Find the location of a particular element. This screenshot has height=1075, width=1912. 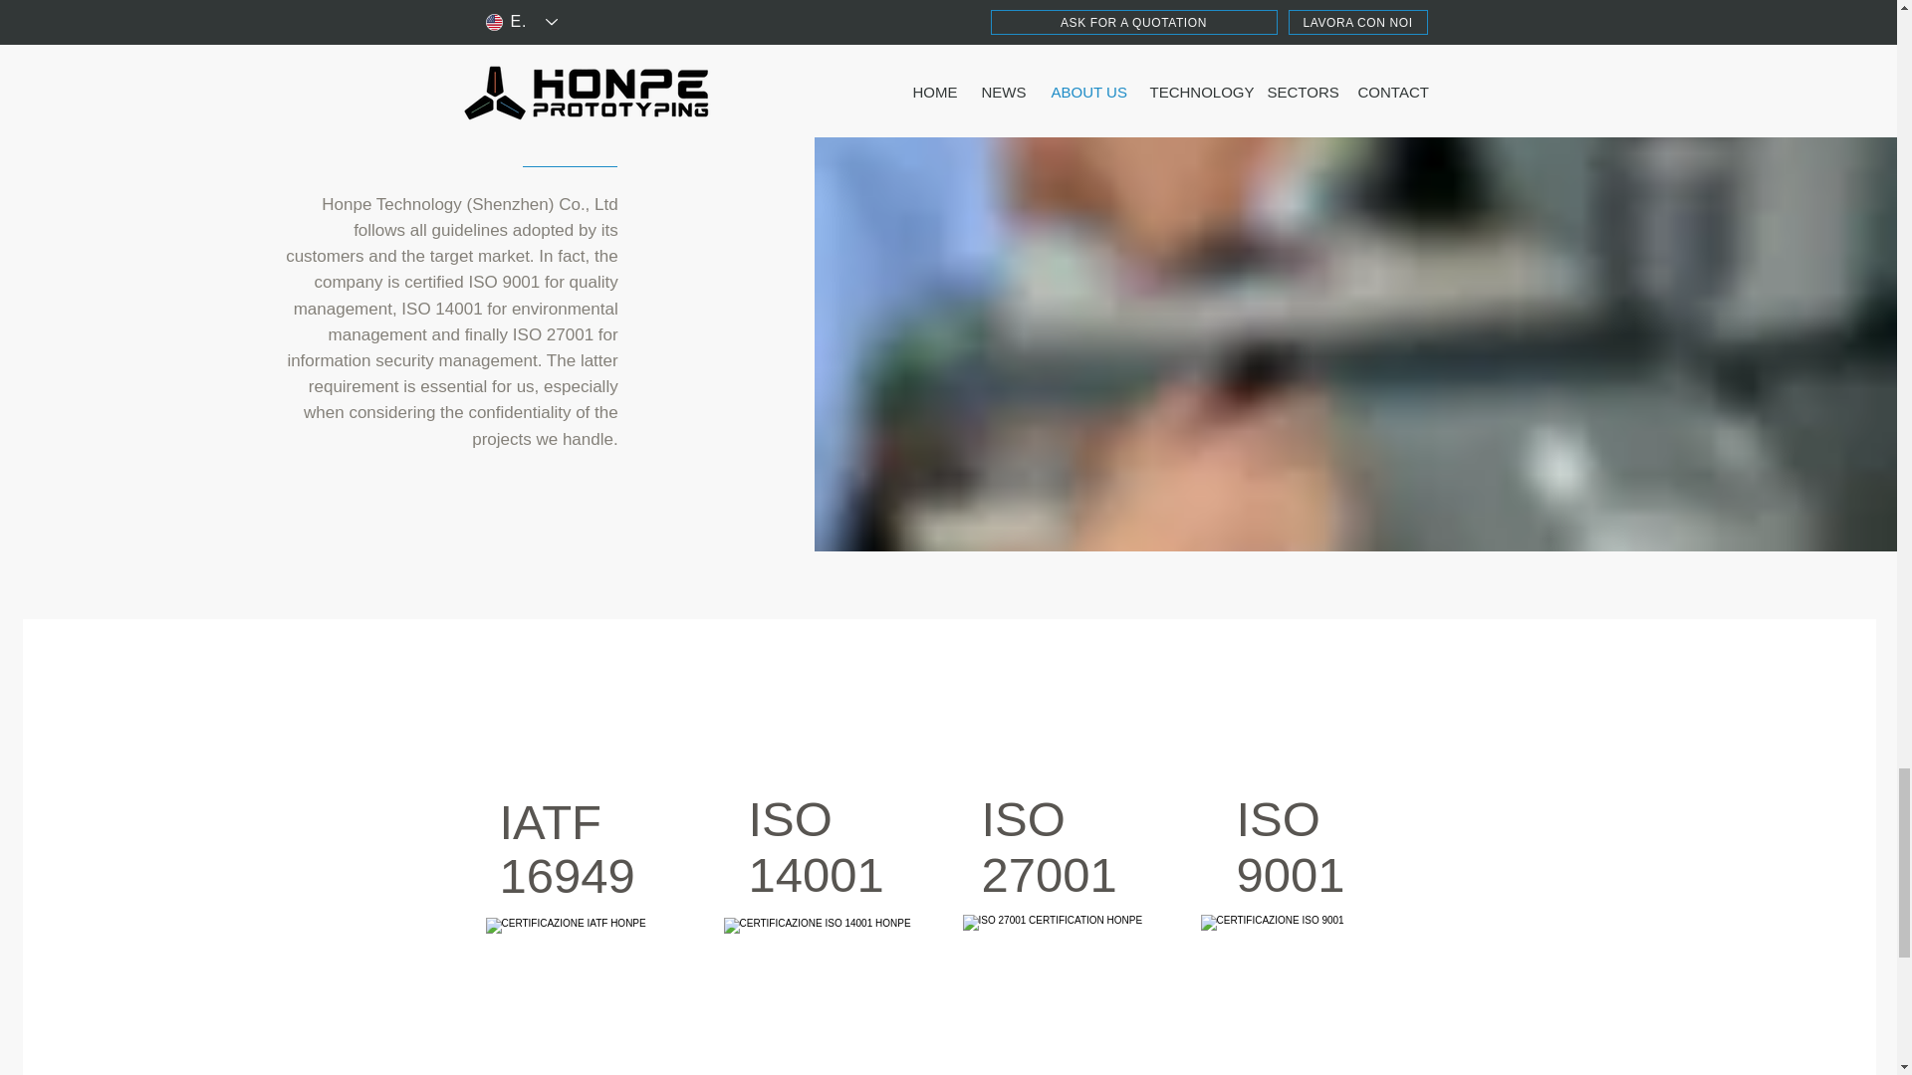

ISO 27001 CERTIFICATION HONPE is located at coordinates (1068, 994).